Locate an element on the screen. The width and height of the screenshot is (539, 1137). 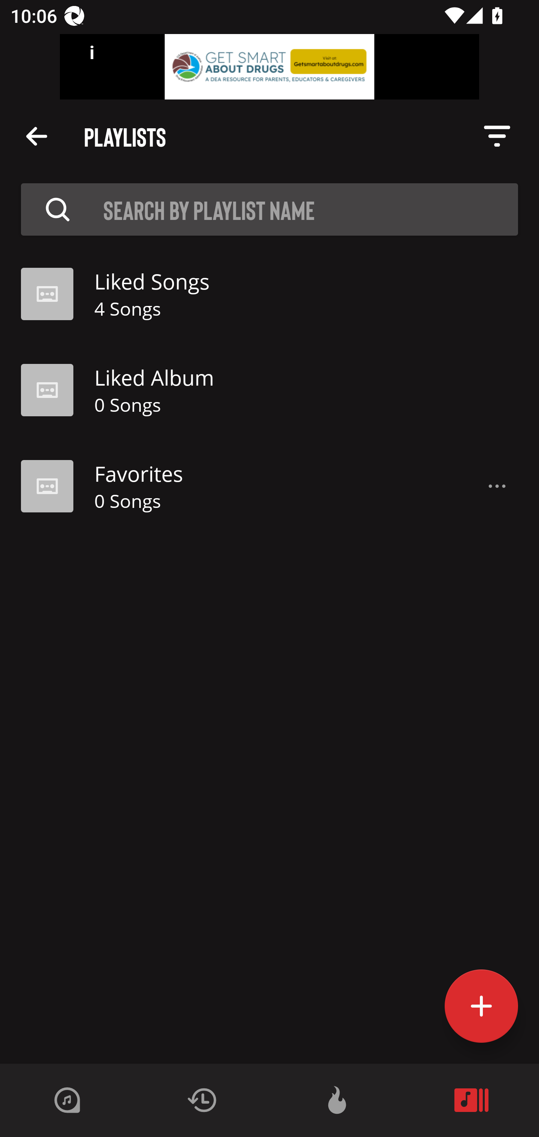
Description is located at coordinates (497, 486).